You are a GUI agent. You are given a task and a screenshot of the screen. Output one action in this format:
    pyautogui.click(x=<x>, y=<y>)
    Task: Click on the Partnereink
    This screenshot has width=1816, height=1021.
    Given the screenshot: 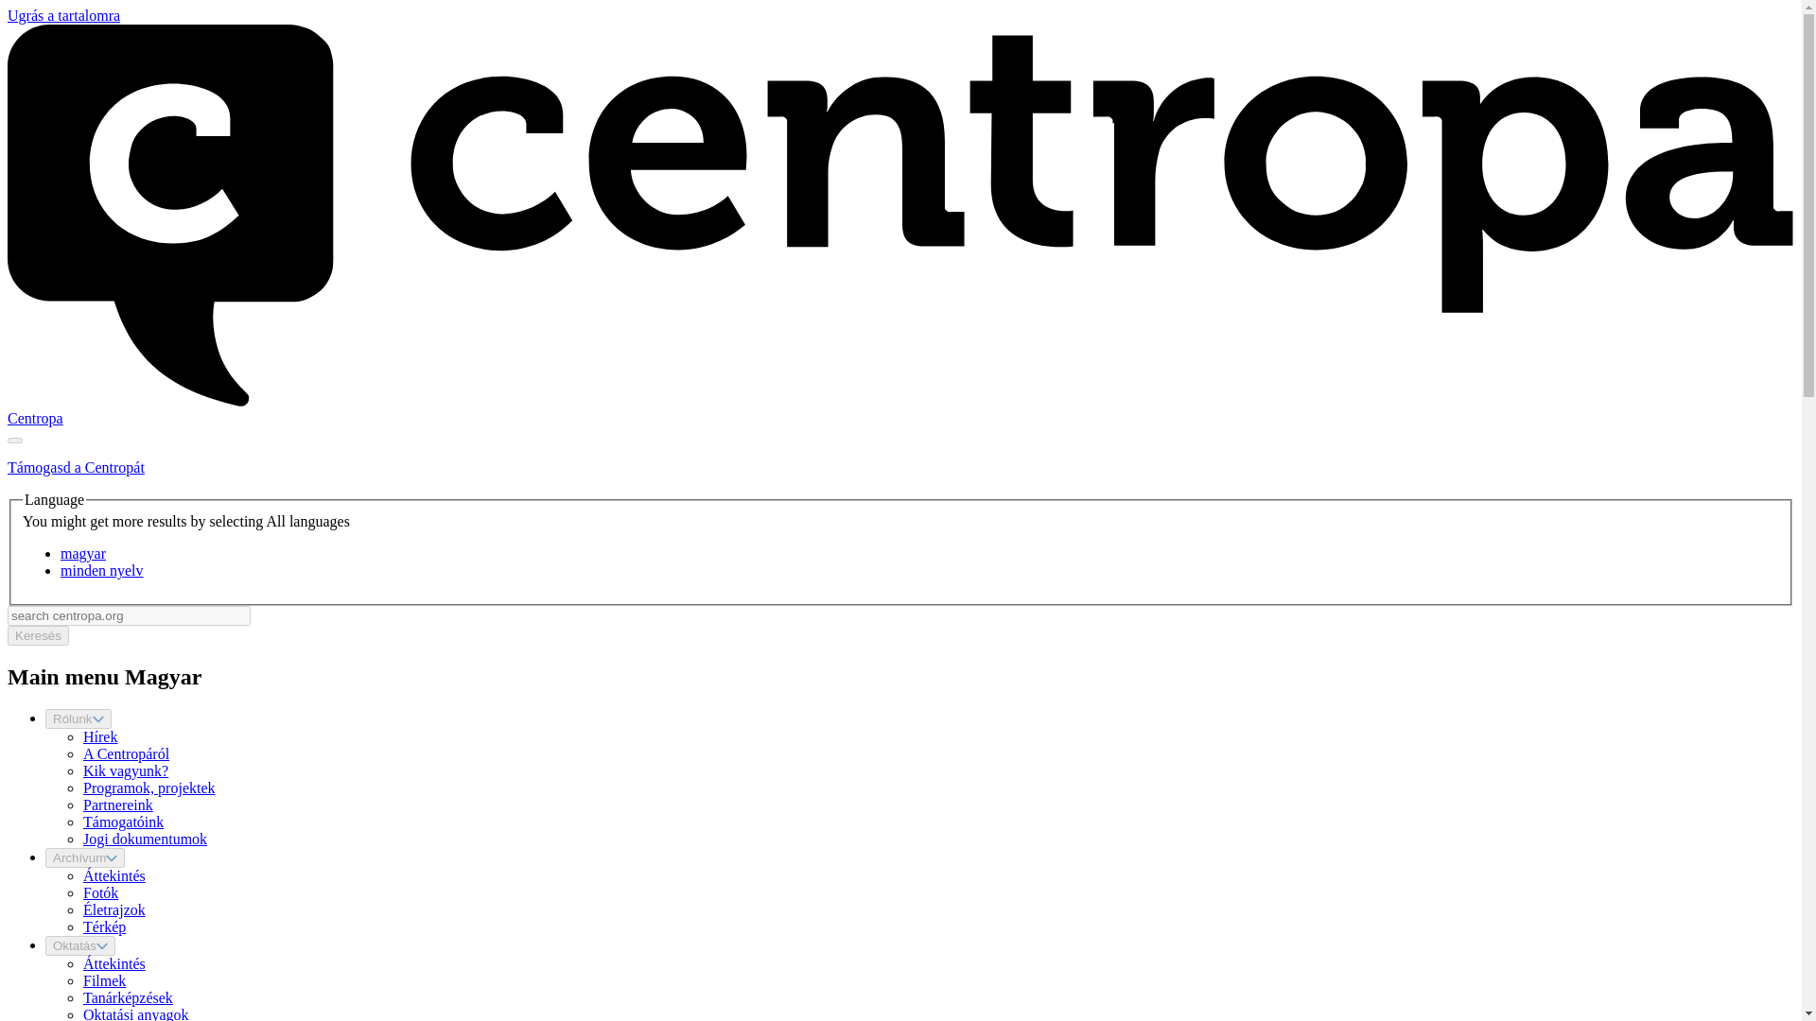 What is the action you would take?
    pyautogui.click(x=117, y=805)
    